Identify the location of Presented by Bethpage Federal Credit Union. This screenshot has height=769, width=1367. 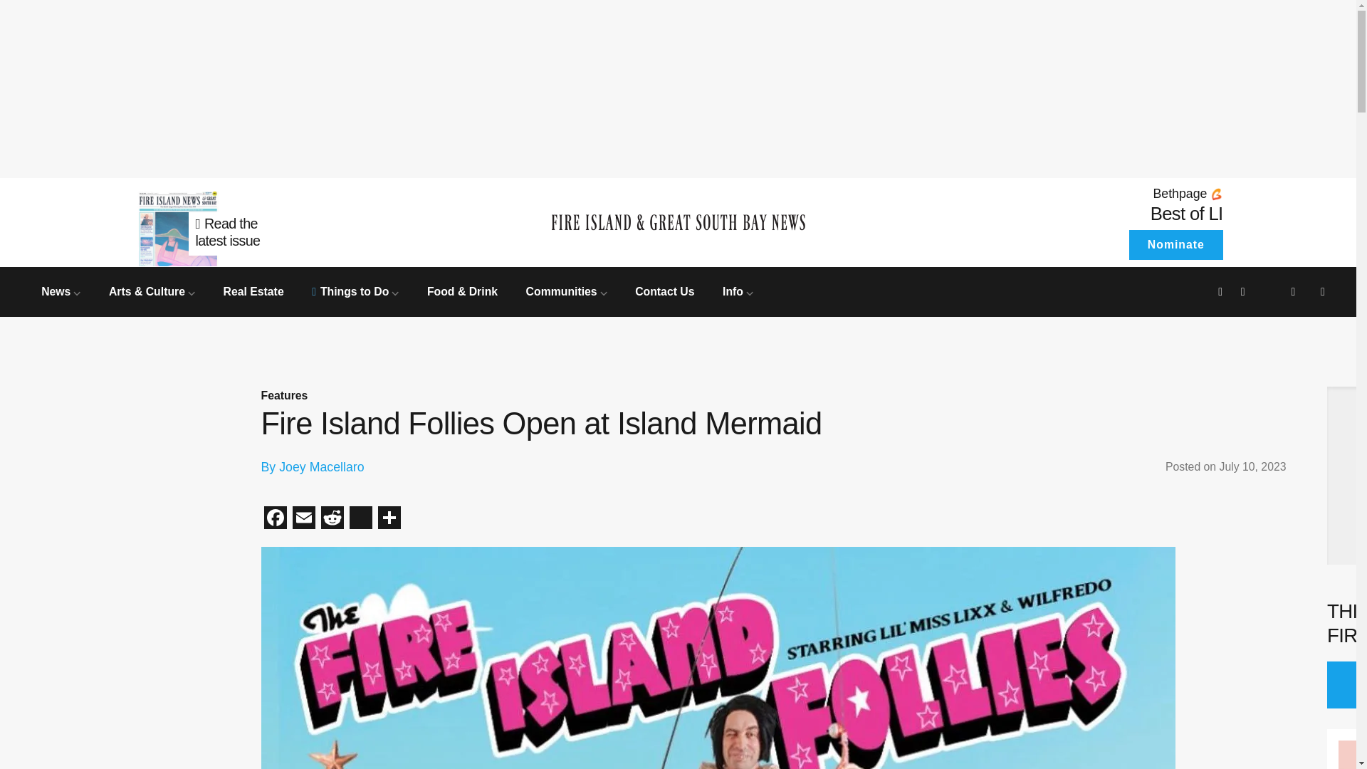
(1095, 194).